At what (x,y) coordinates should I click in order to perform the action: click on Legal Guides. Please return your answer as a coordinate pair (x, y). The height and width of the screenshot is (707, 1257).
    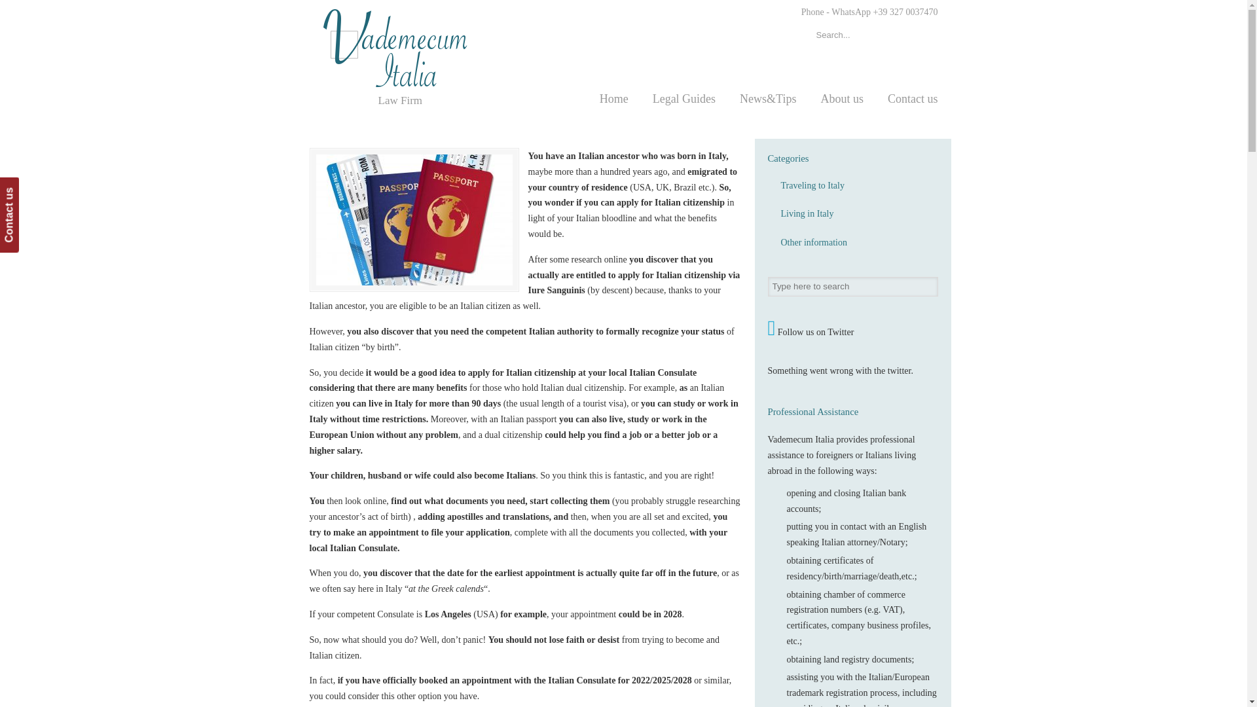
    Looking at the image, I should click on (684, 98).